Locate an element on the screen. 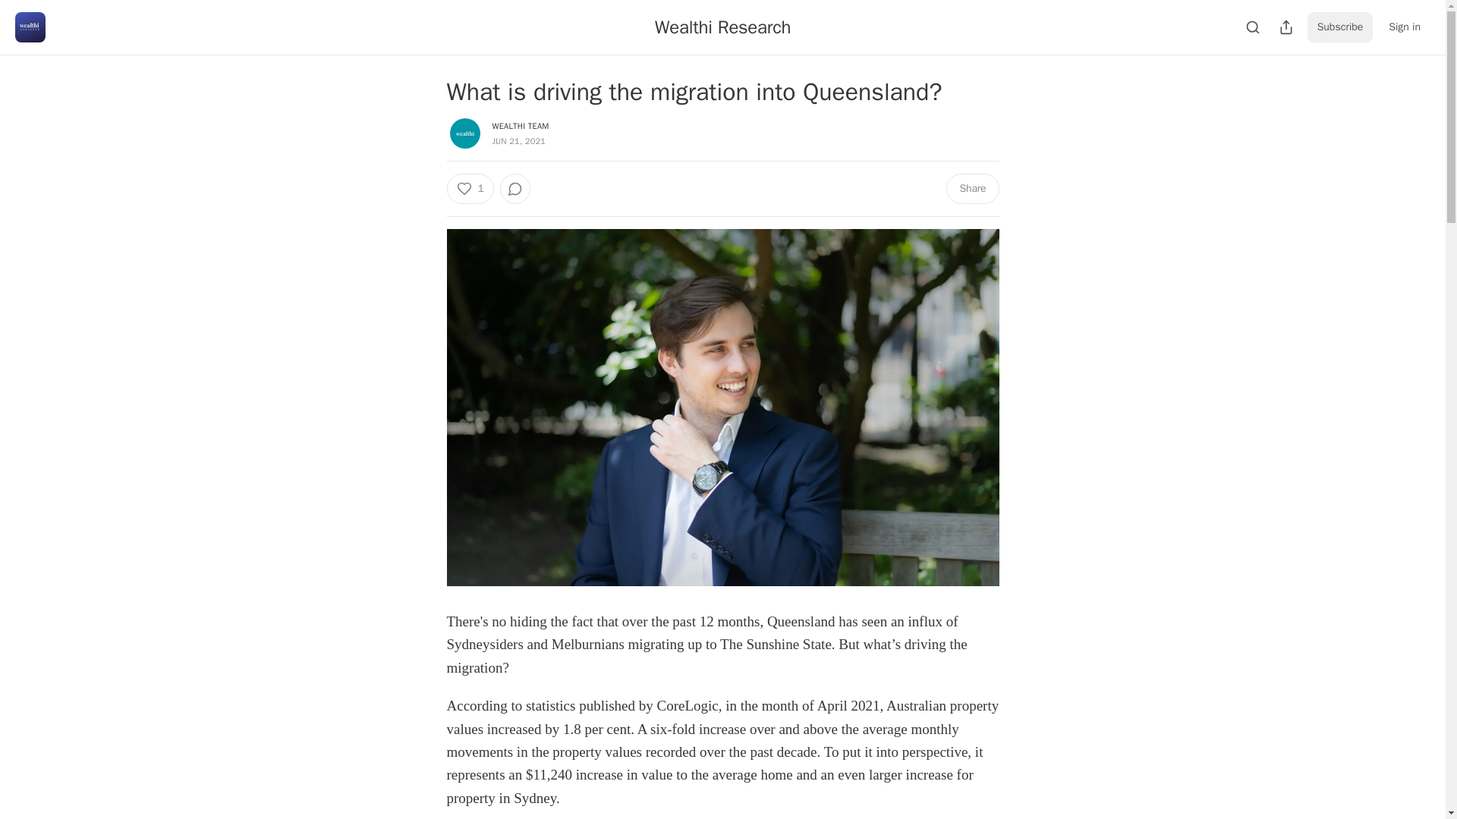  Wealthi Research is located at coordinates (722, 27).